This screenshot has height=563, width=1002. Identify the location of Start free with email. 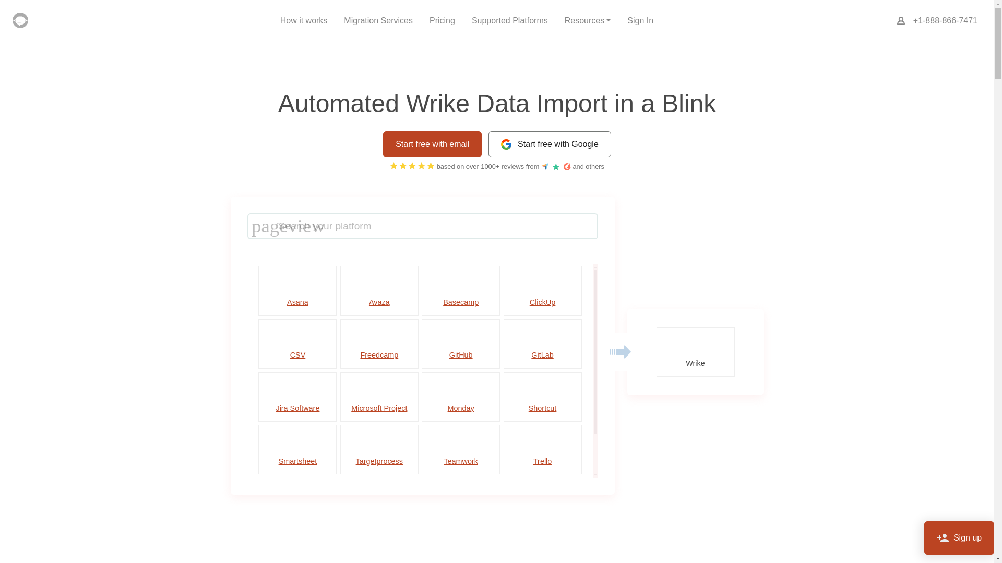
(432, 144).